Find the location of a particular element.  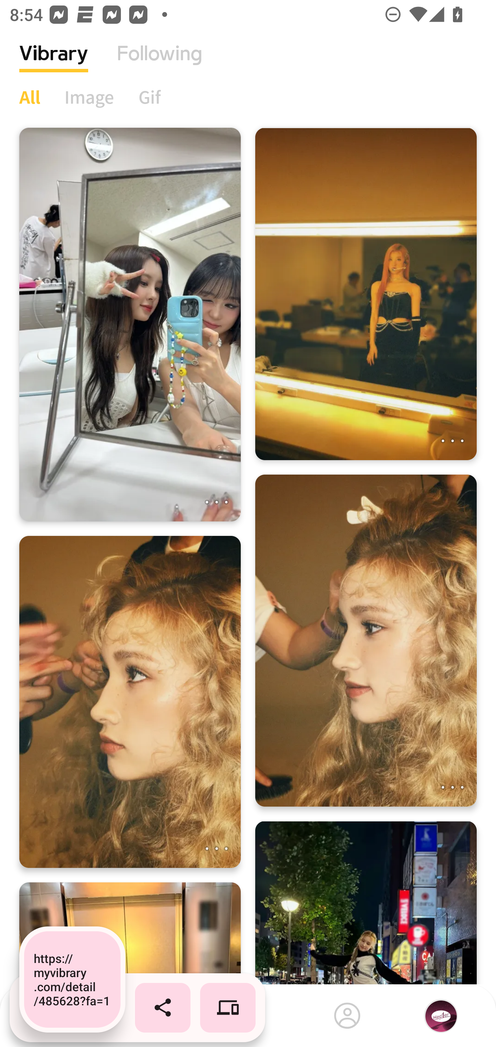

Following is located at coordinates (159, 64).